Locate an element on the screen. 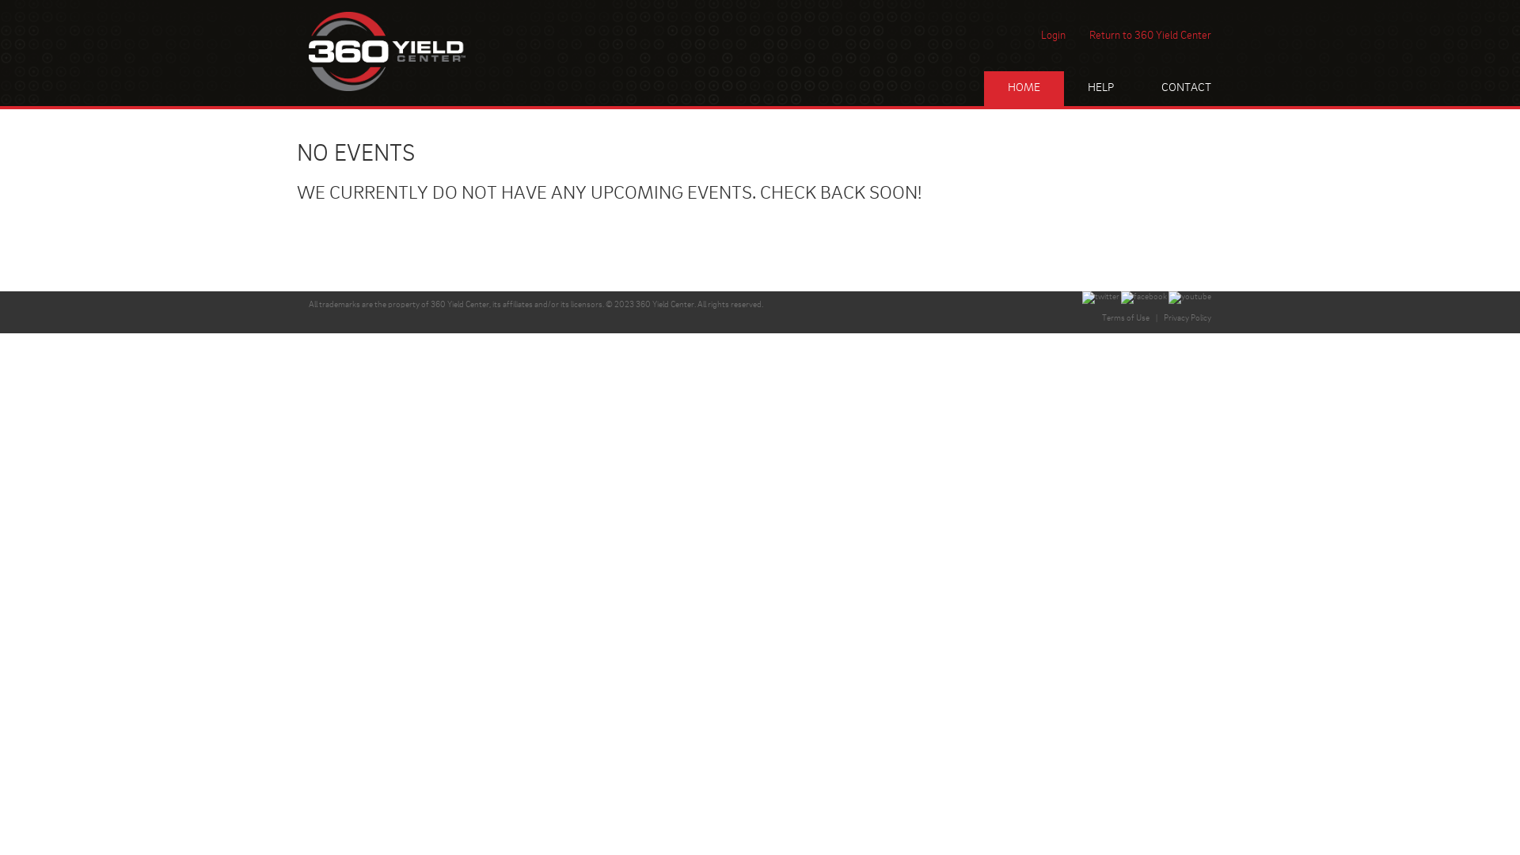  Return to 360 Yield Center is located at coordinates (1150, 36).